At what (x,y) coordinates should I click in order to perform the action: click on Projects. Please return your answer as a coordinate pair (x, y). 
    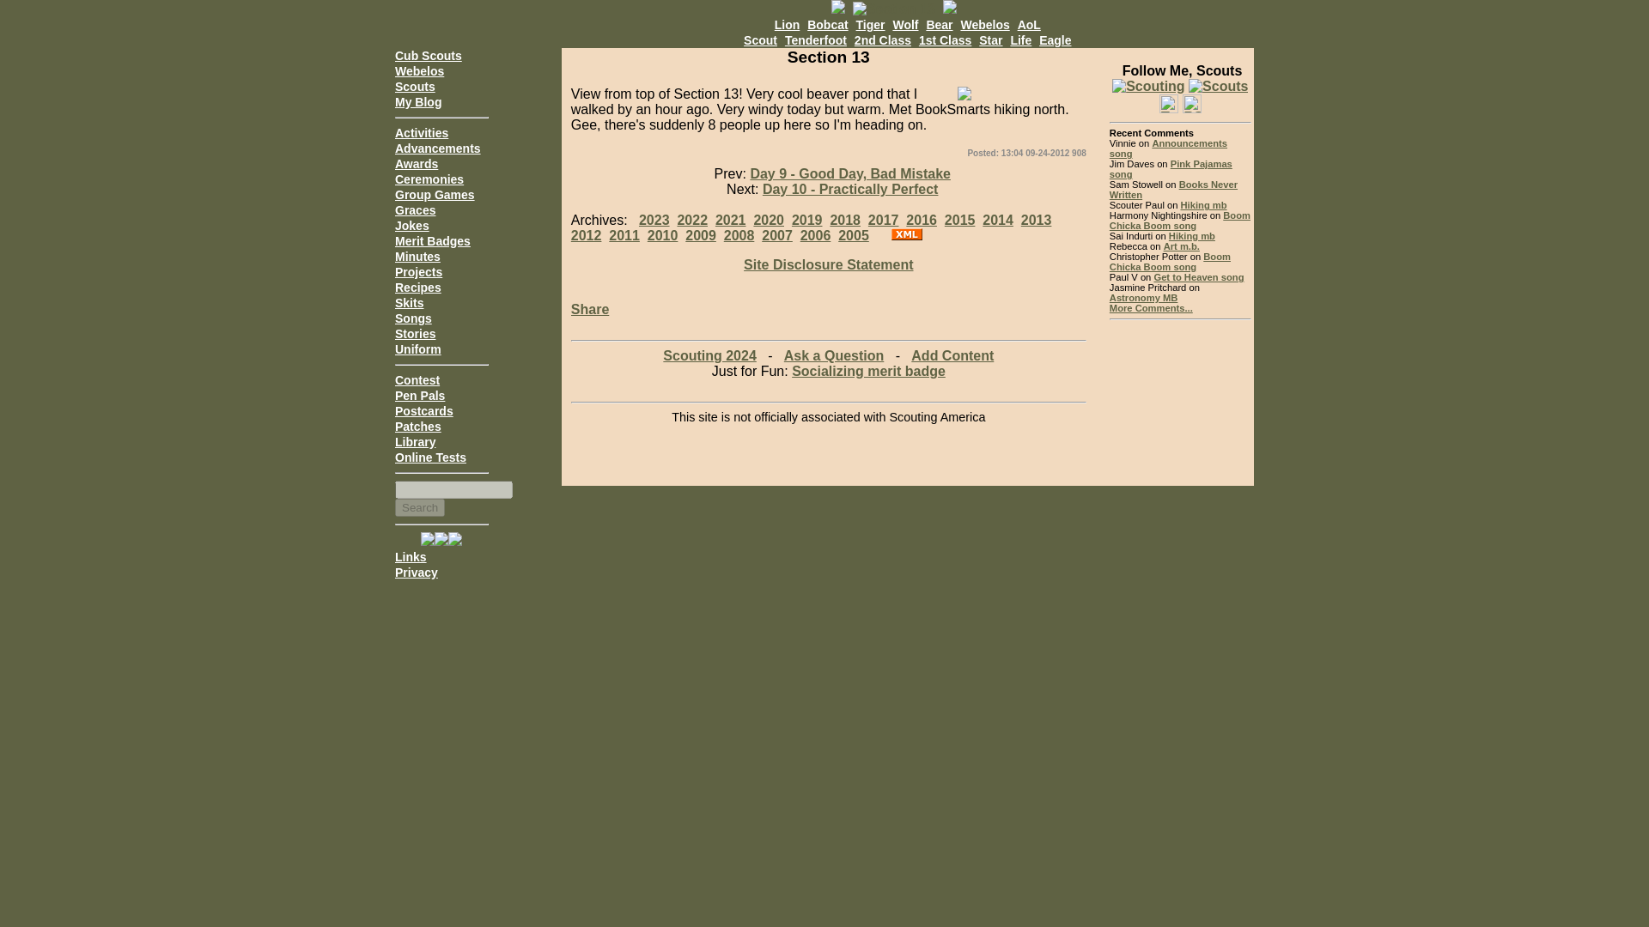
    Looking at the image, I should click on (418, 271).